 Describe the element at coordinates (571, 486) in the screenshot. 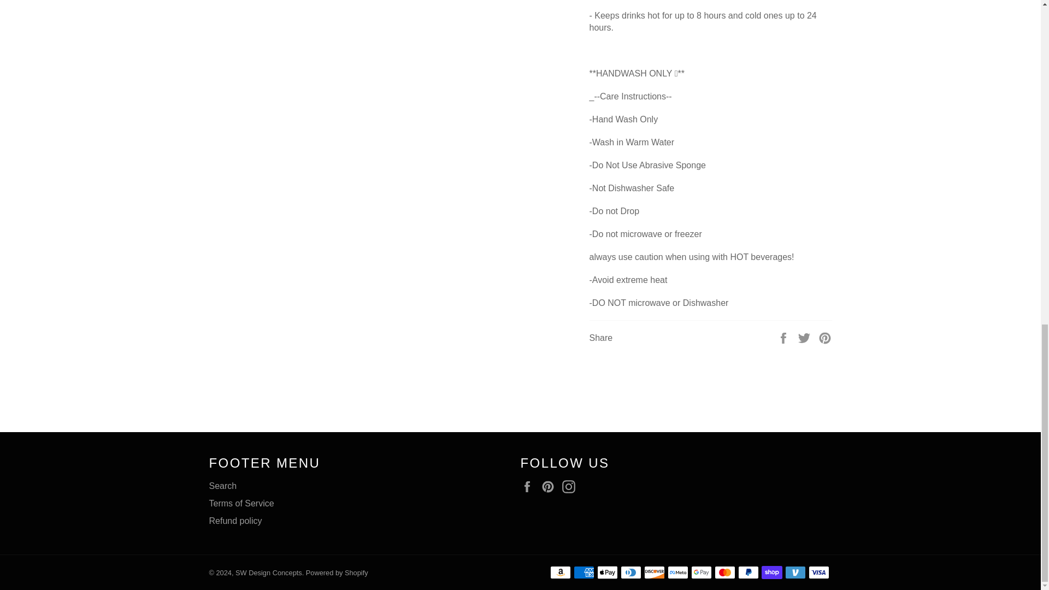

I see `SW Design Concepts on Instagram` at that location.